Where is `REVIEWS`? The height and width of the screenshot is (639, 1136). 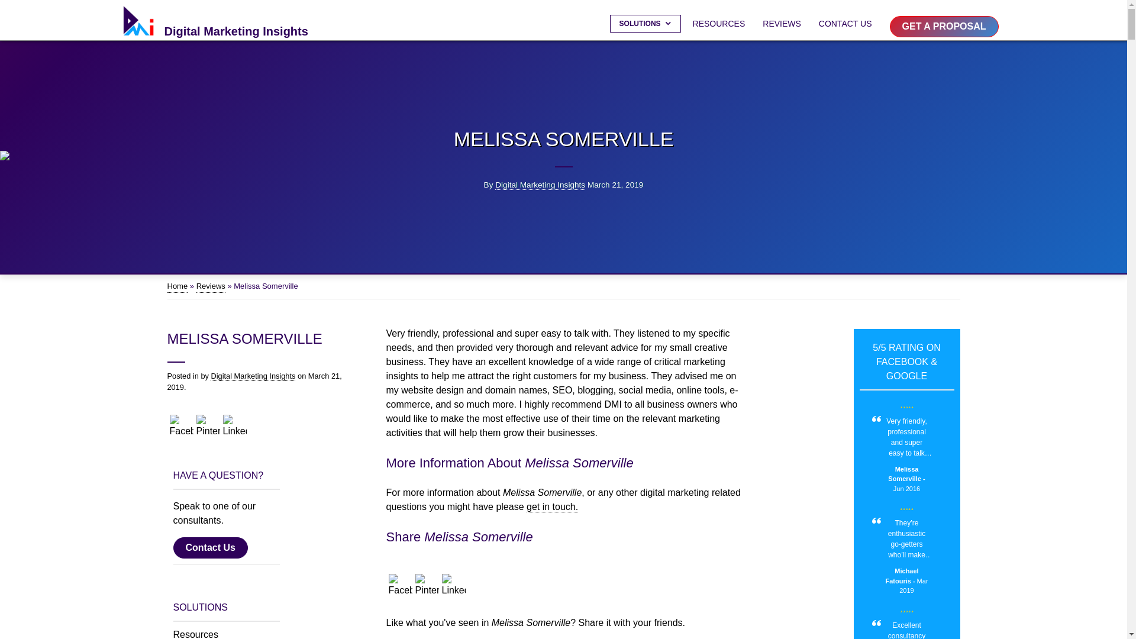 REVIEWS is located at coordinates (781, 24).